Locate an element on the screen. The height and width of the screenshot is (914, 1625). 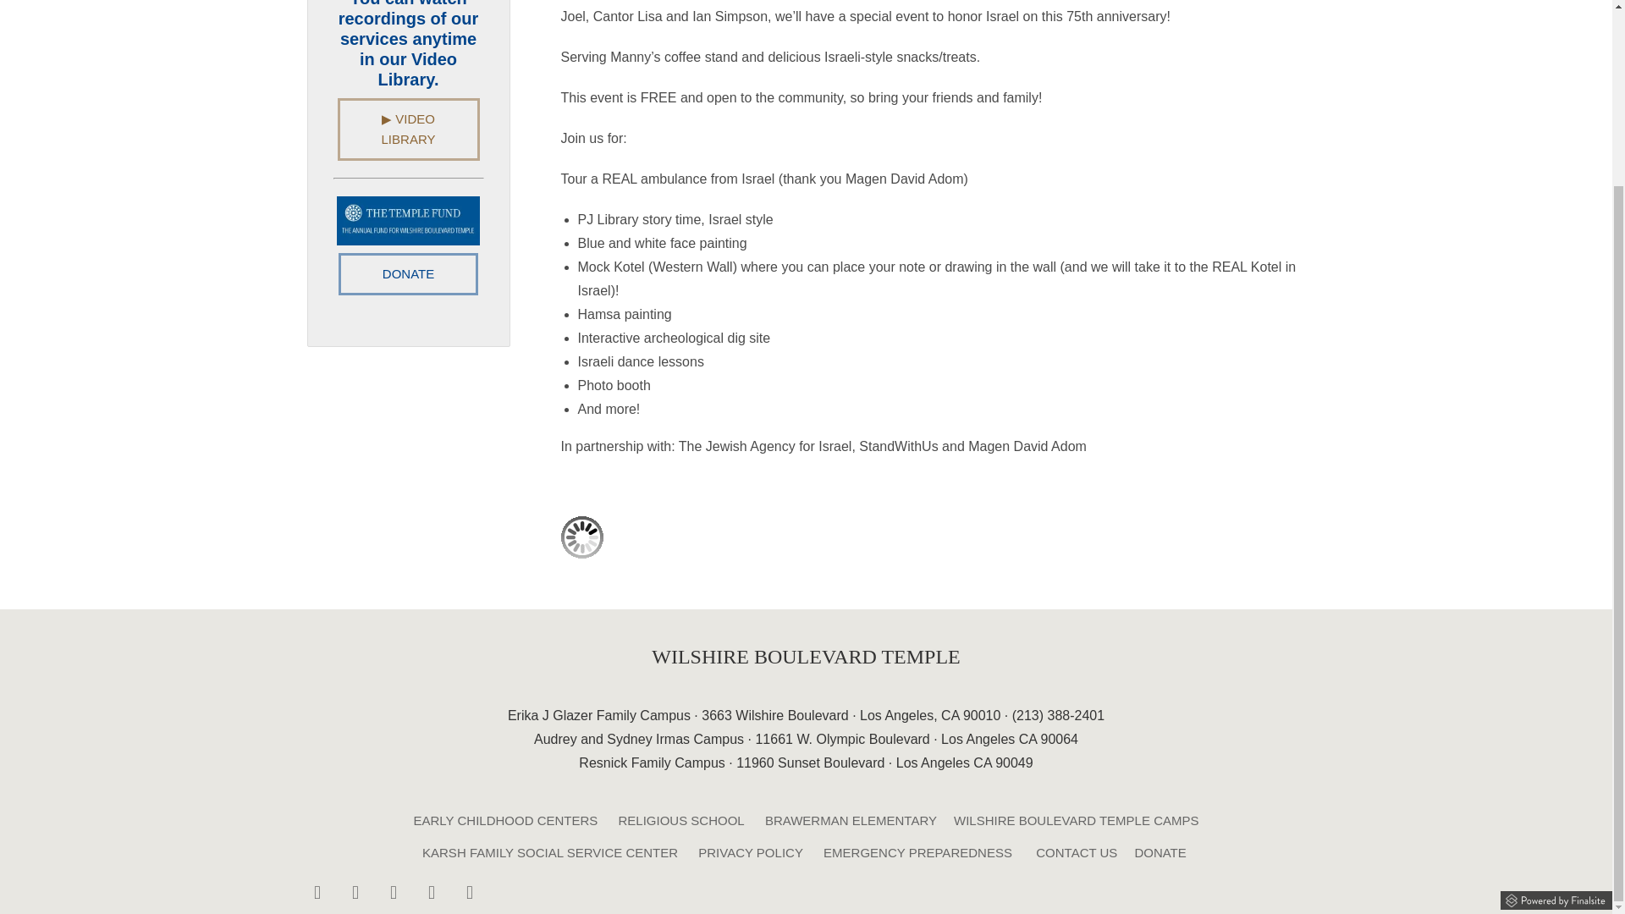
EARLY CHILDHOOD CENTERS is located at coordinates (505, 821).